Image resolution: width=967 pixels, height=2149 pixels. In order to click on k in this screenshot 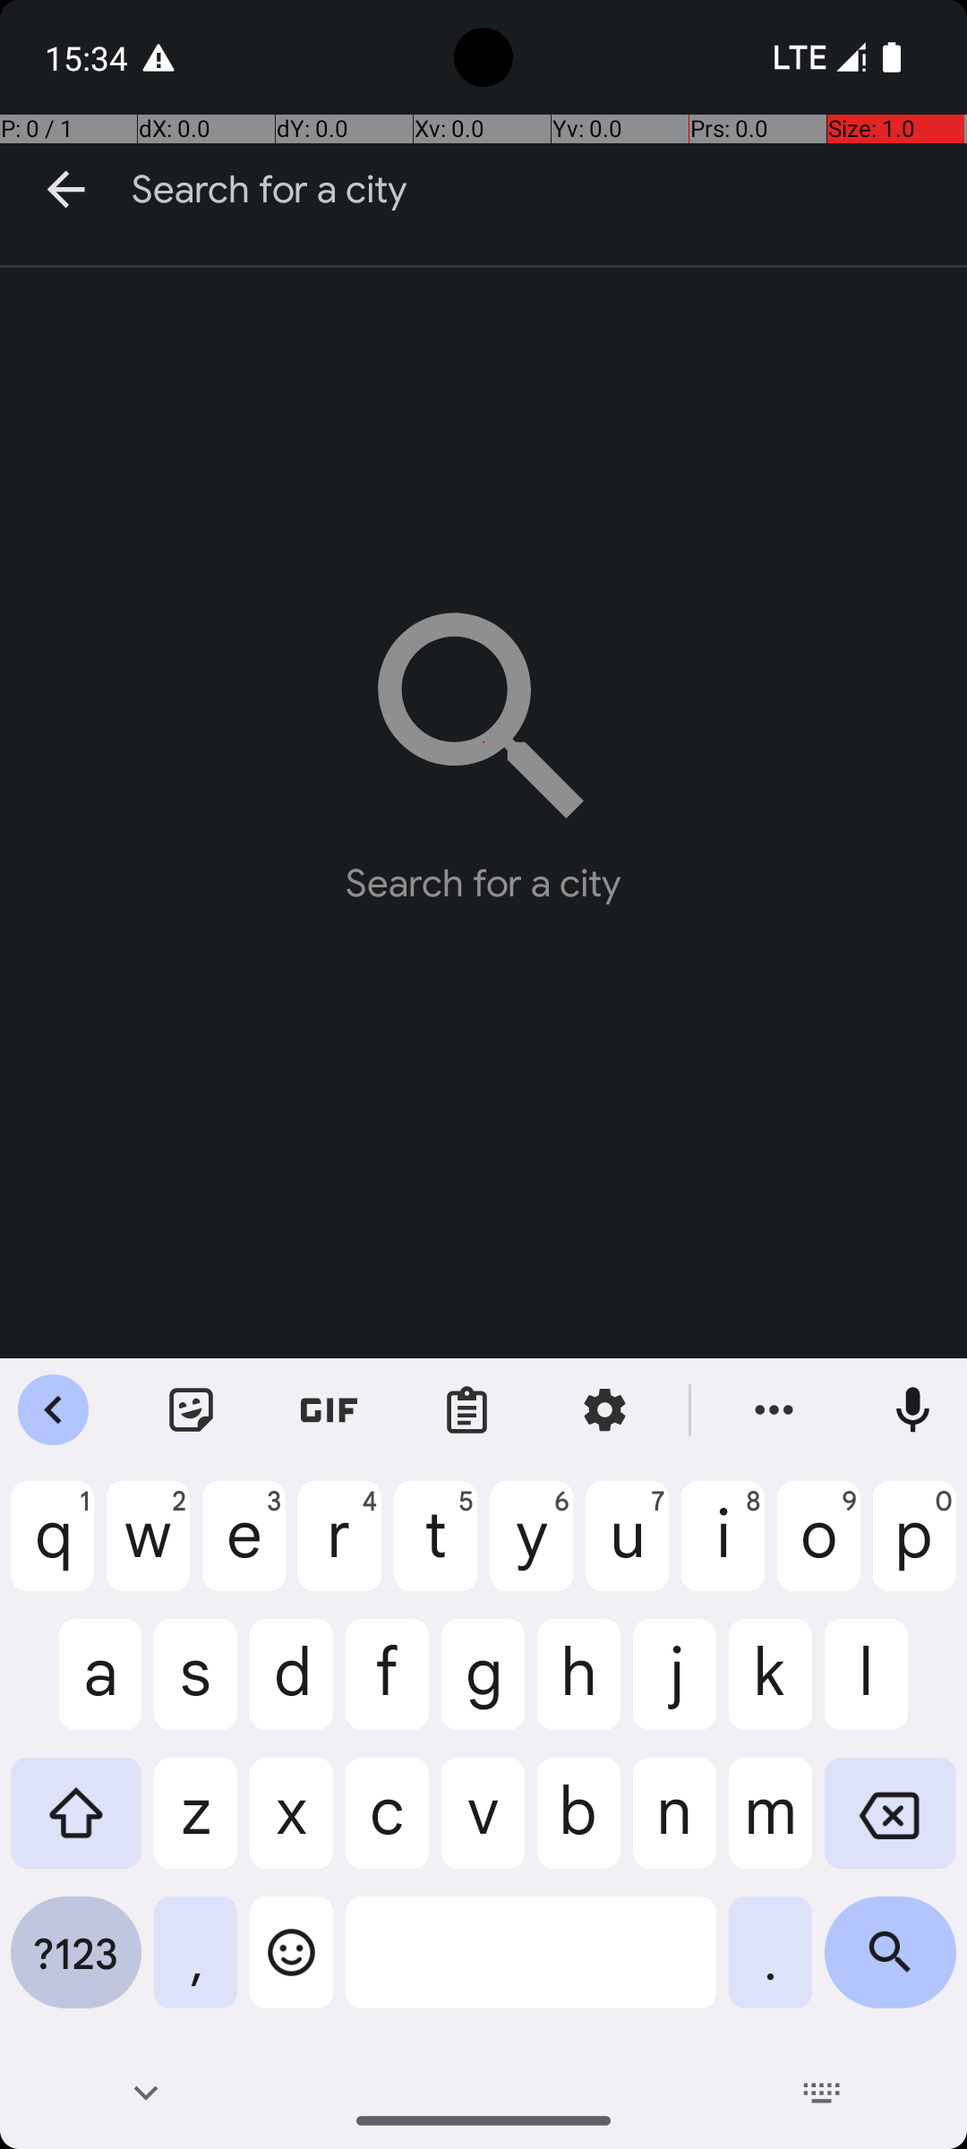, I will do `click(770, 1689)`.